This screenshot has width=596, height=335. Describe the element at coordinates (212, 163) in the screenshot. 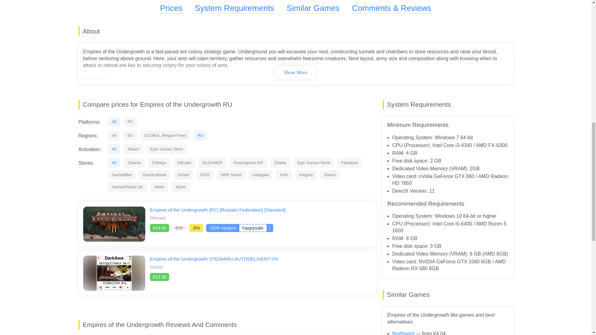

I see `DLGAMER` at that location.